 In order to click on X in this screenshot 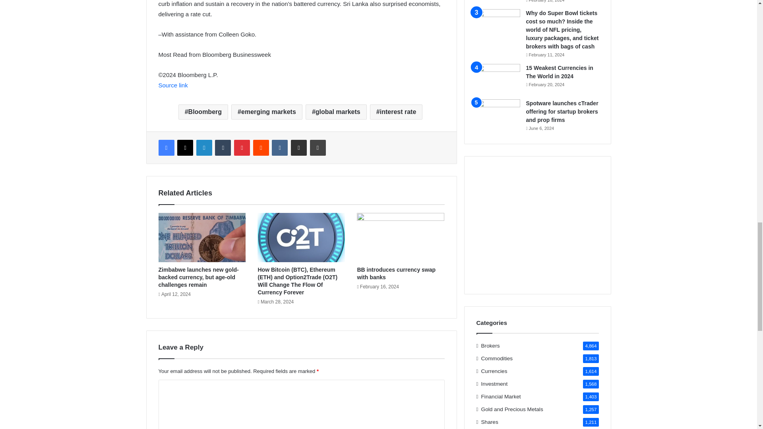, I will do `click(185, 148)`.